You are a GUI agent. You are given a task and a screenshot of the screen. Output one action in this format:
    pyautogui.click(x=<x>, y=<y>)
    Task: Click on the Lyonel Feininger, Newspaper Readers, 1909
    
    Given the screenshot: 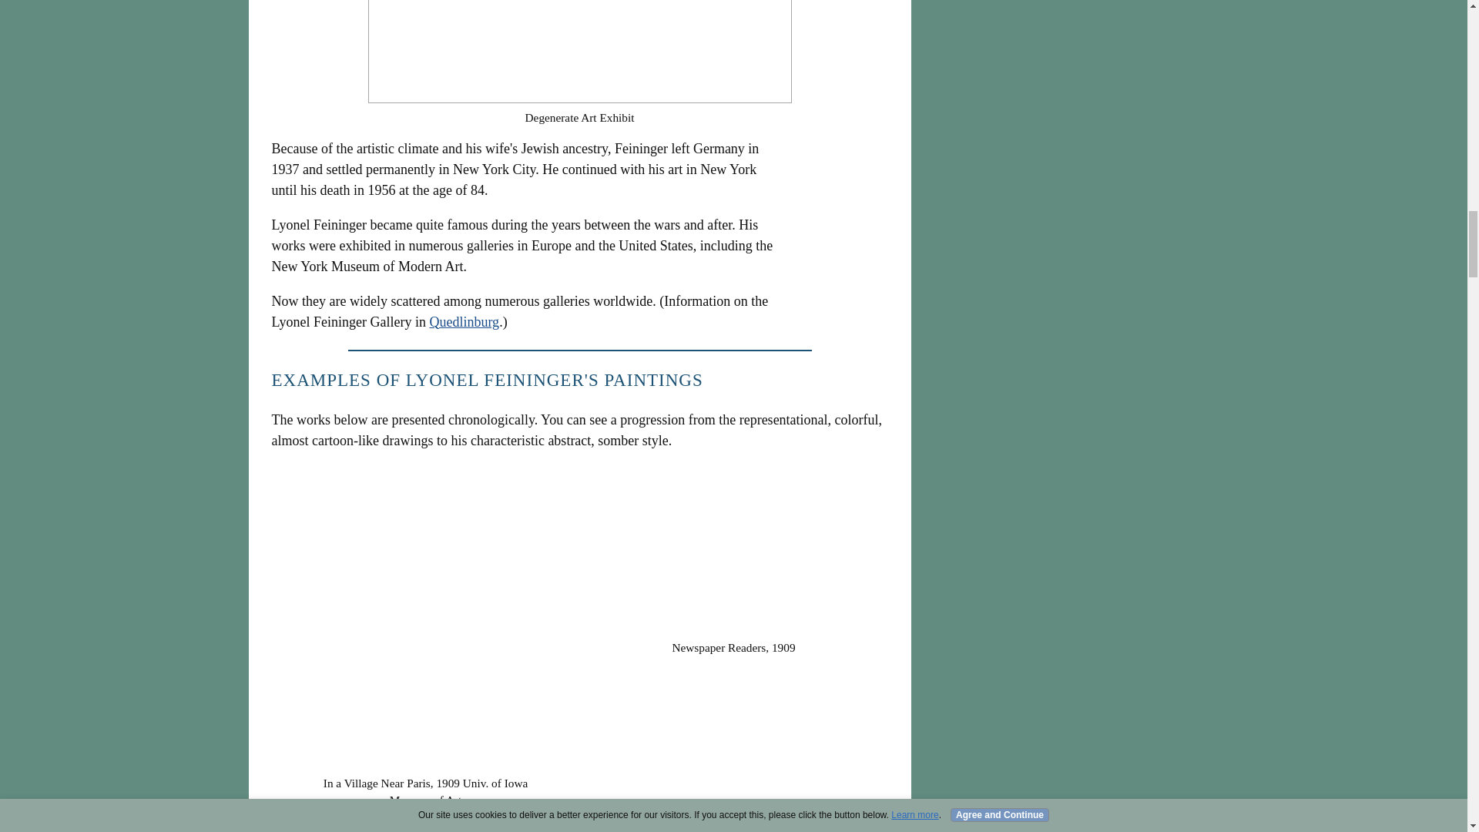 What is the action you would take?
    pyautogui.click(x=733, y=552)
    